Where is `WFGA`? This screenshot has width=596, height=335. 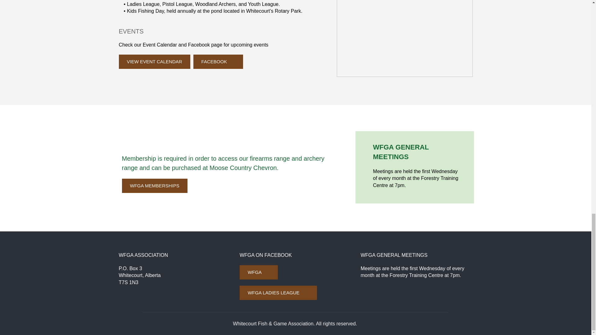
WFGA is located at coordinates (258, 272).